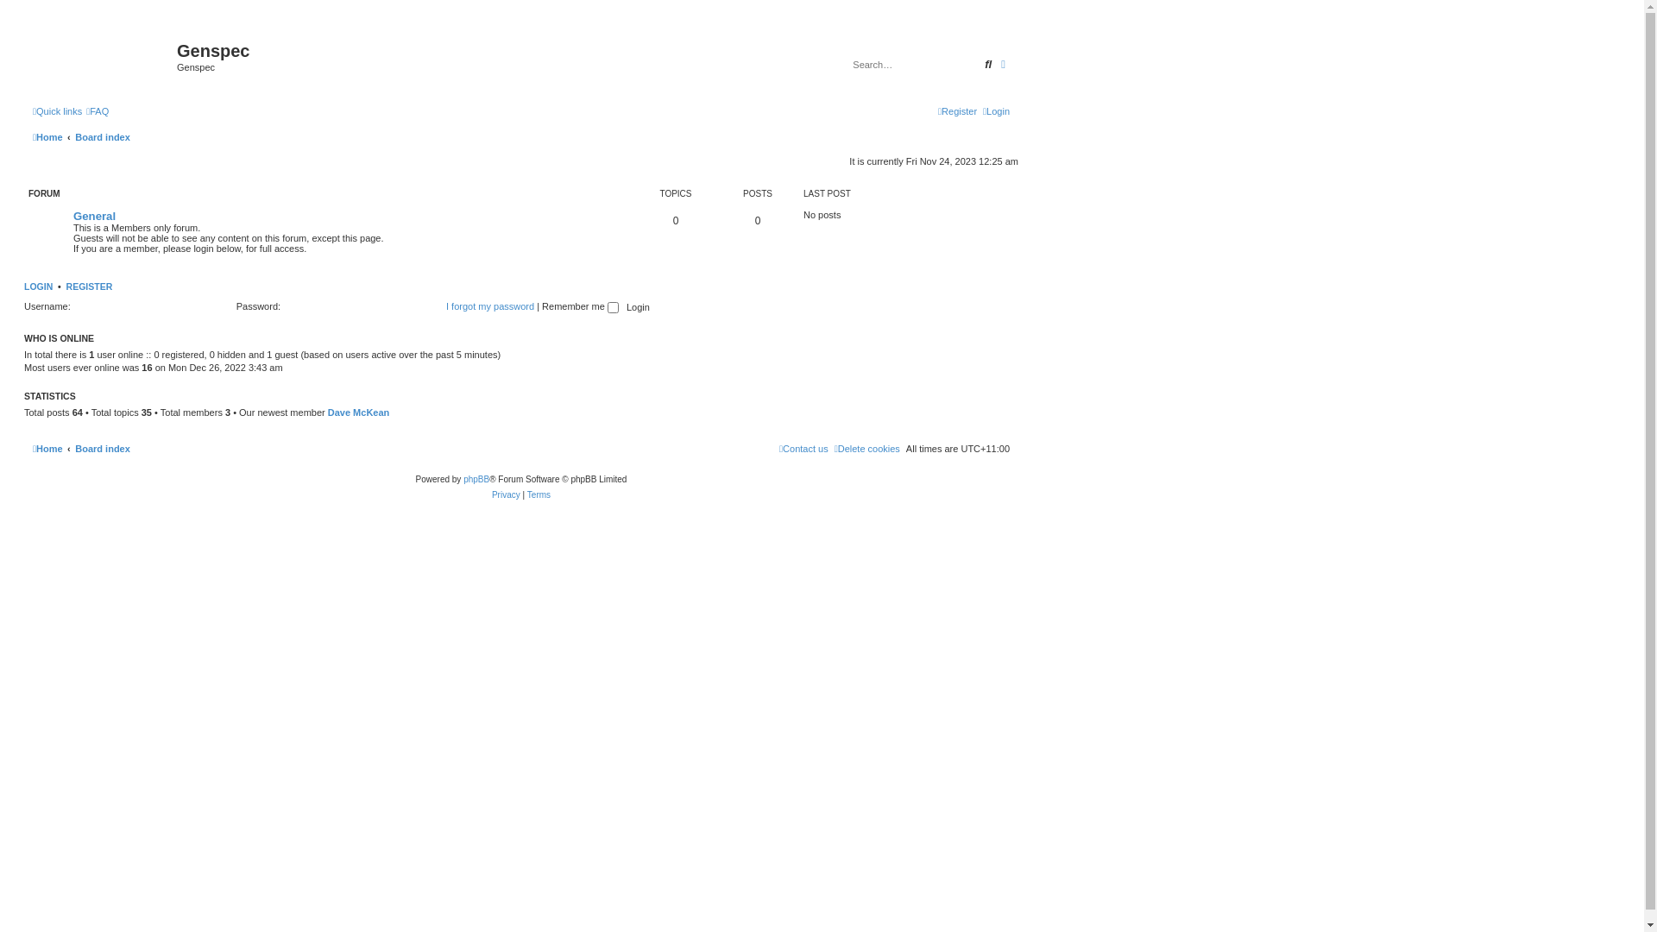 Image resolution: width=1657 pixels, height=932 pixels. Describe the element at coordinates (539, 495) in the screenshot. I see `Terms` at that location.